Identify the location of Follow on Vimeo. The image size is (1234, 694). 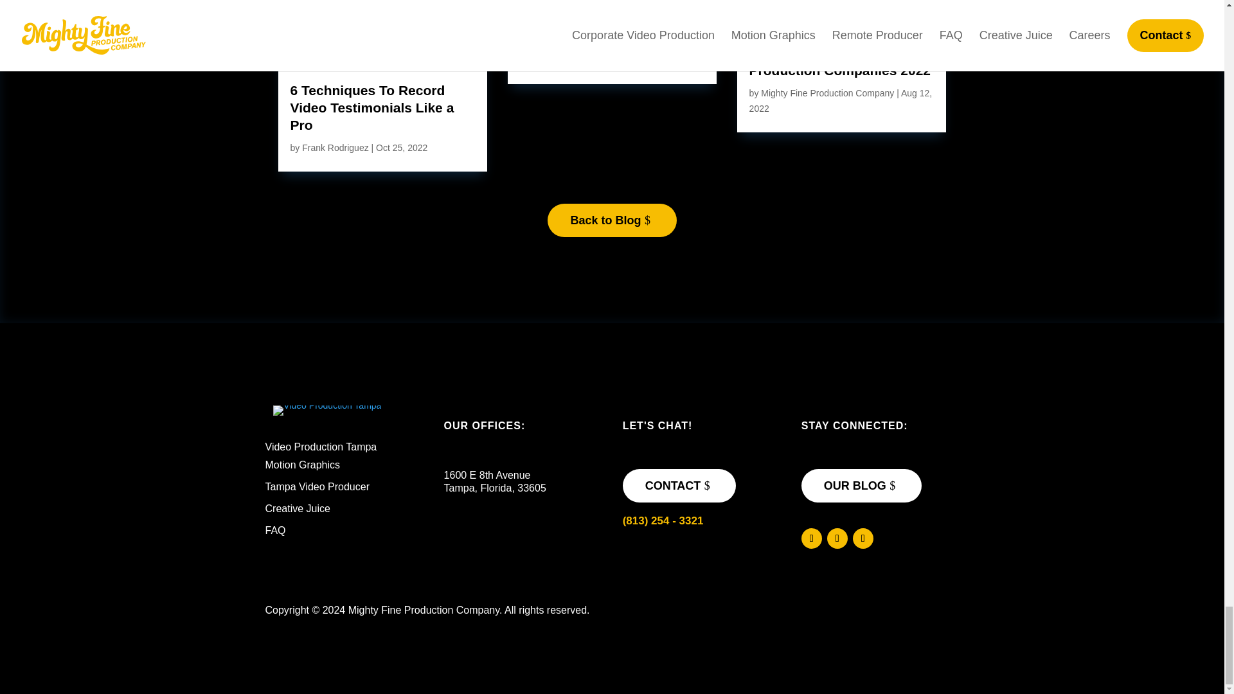
(837, 538).